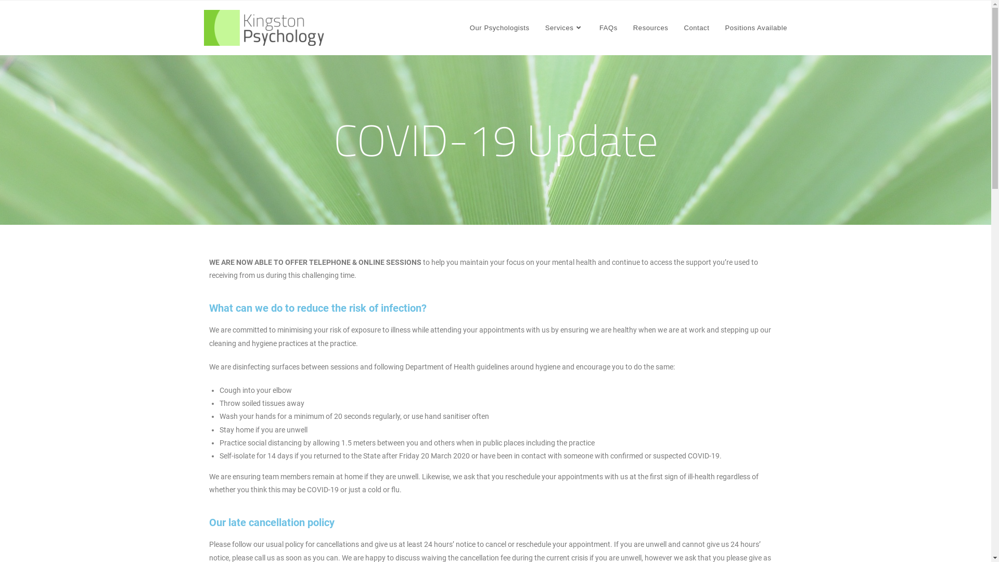 The width and height of the screenshot is (999, 562). Describe the element at coordinates (364, 446) in the screenshot. I see `03 6229 2888` at that location.